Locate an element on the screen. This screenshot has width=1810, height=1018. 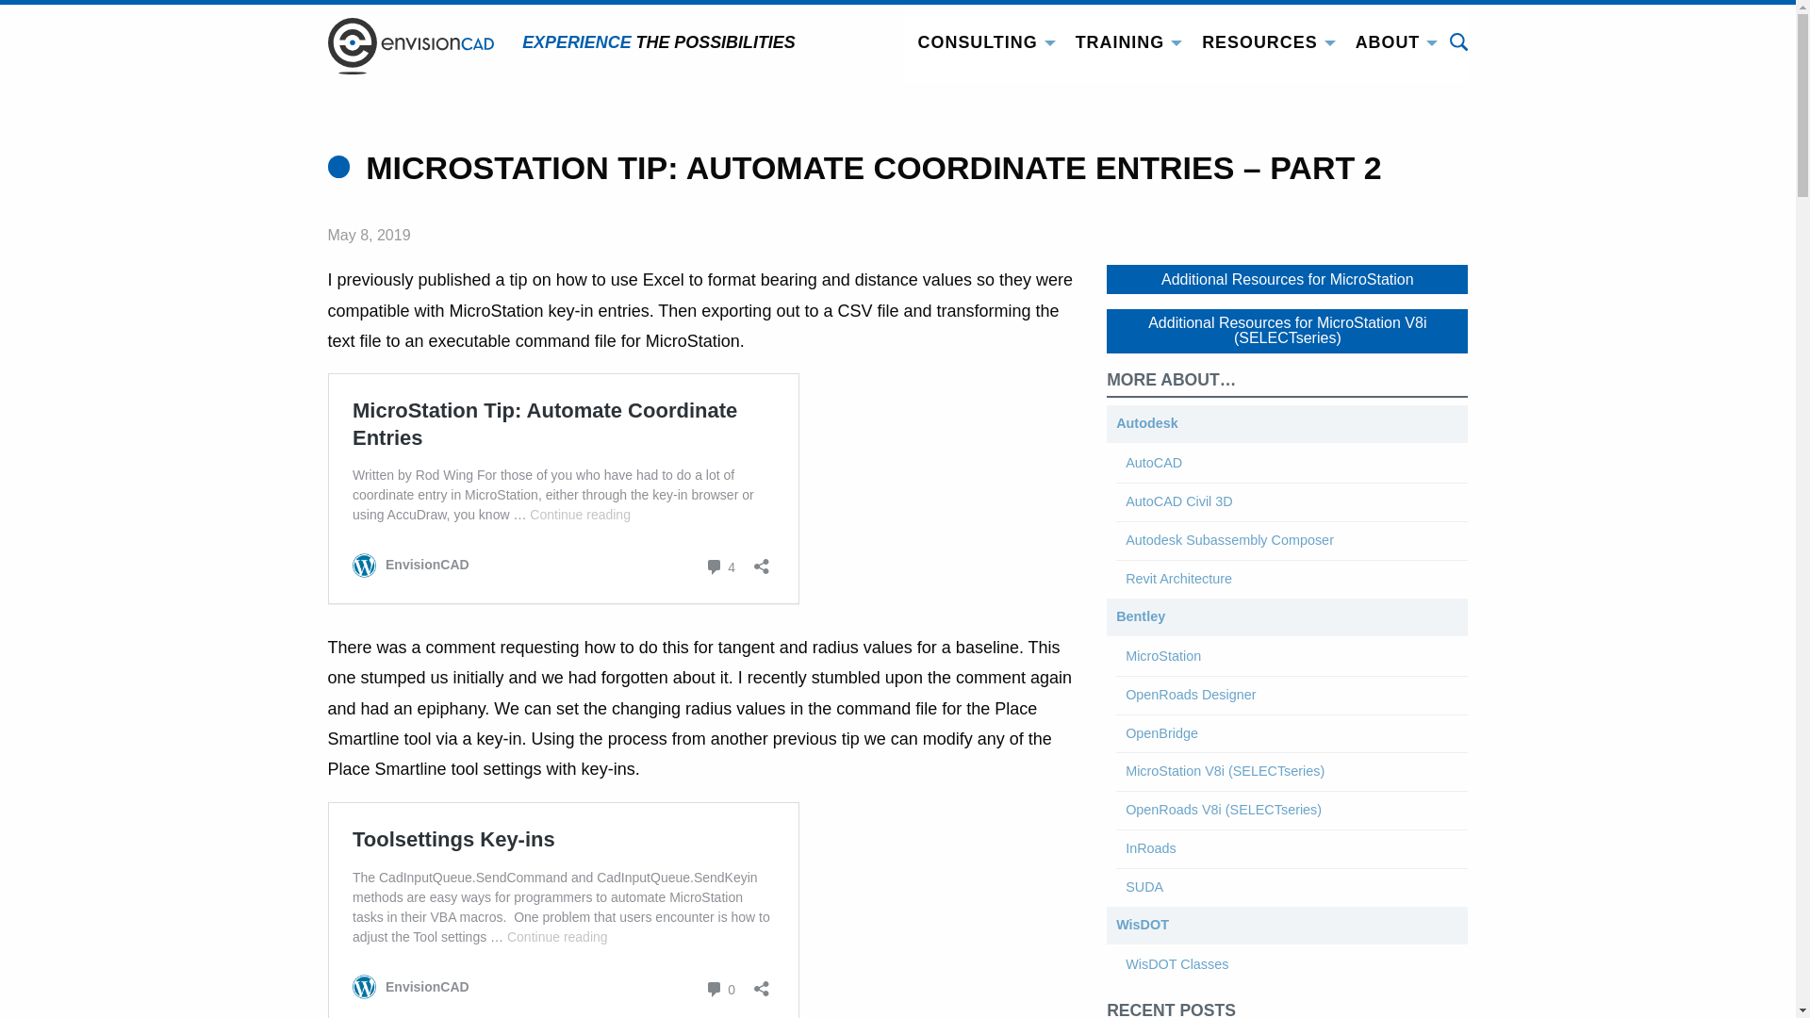
CONSULTING is located at coordinates (982, 43).